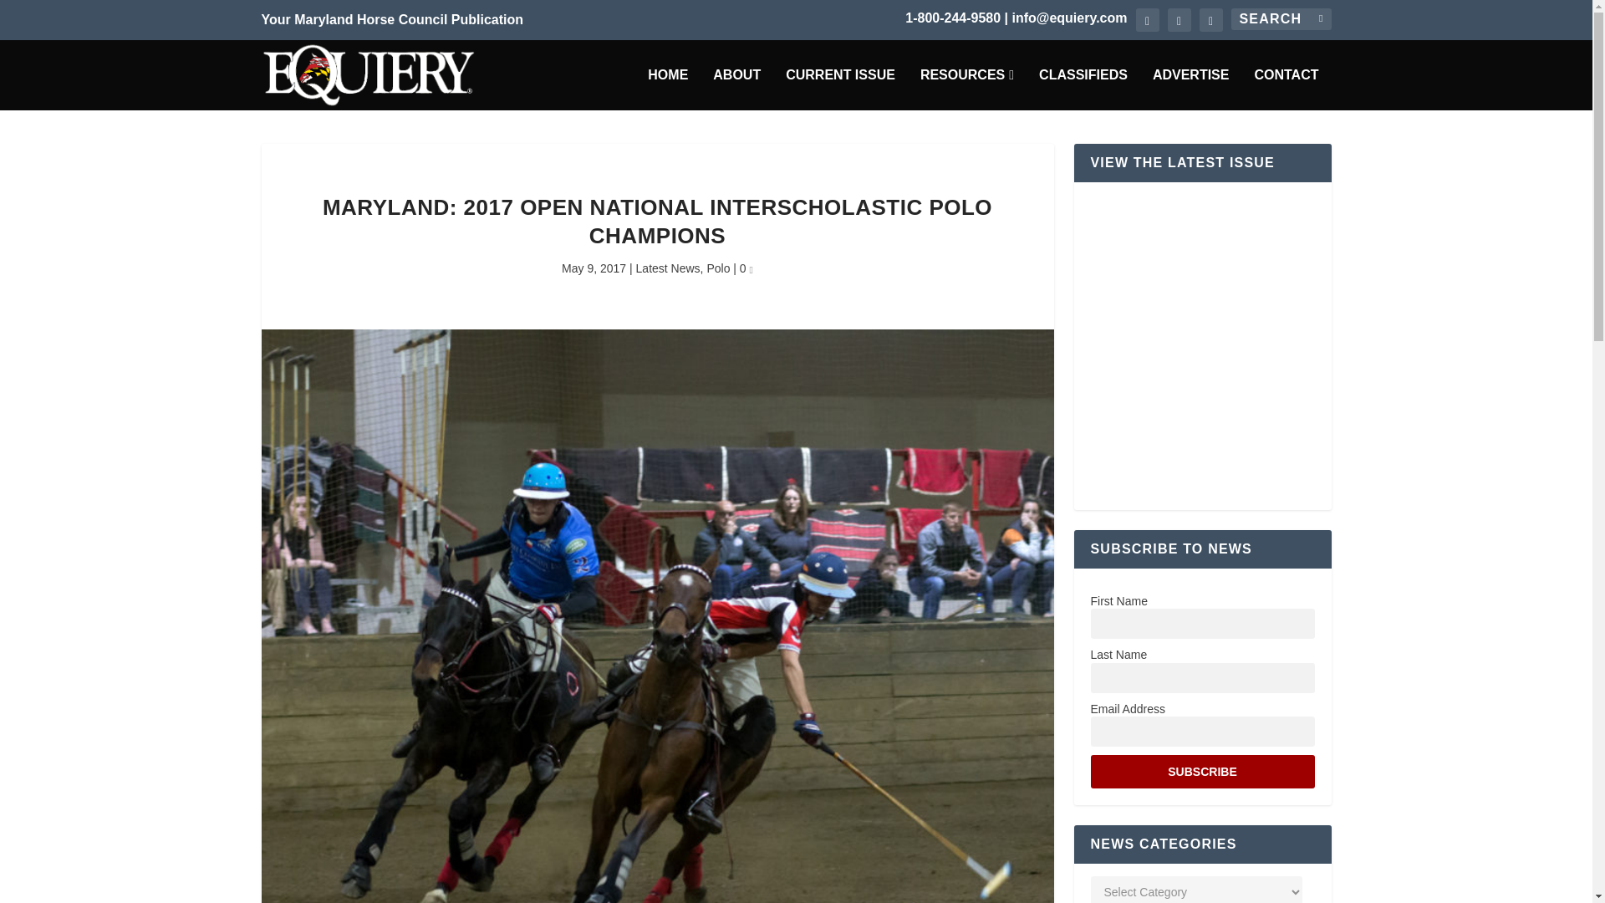 This screenshot has height=903, width=1605. I want to click on 0, so click(746, 268).